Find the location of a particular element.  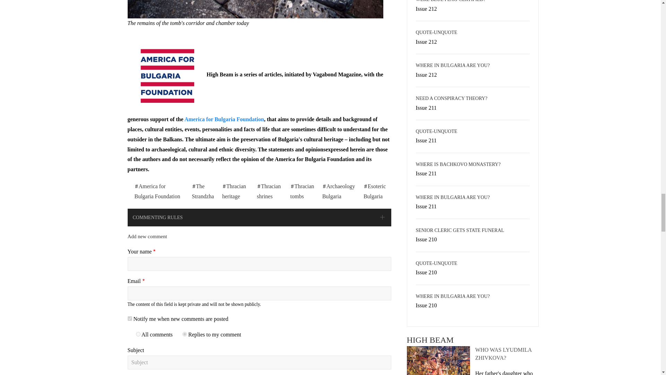

1 is located at coordinates (138, 334).